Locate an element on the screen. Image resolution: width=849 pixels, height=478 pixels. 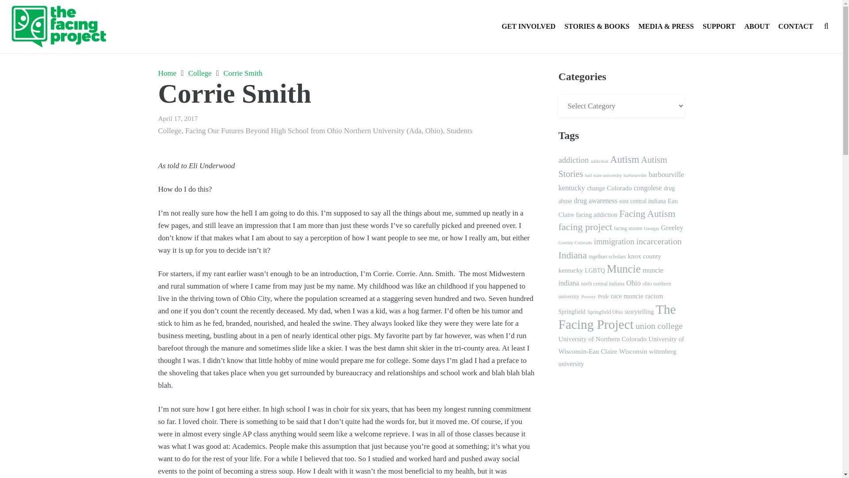
College is located at coordinates (170, 131).